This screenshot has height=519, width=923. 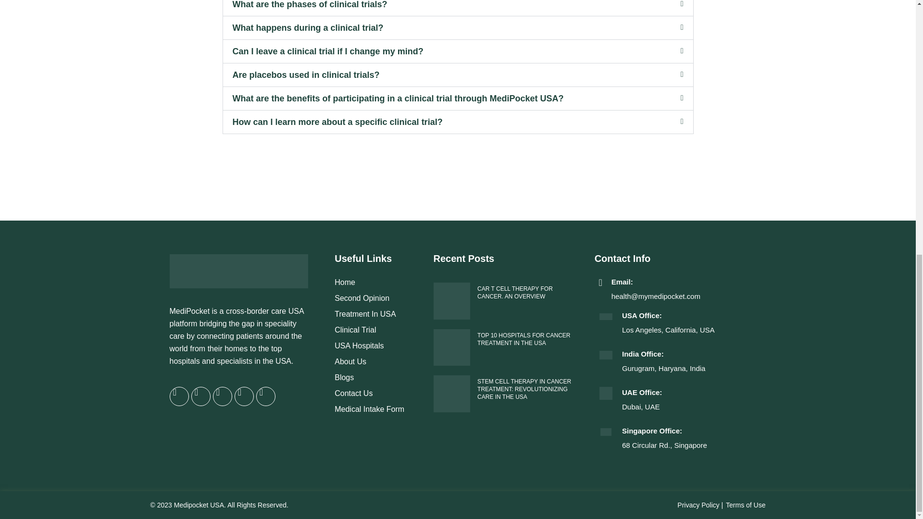 I want to click on What are the phases of clinical trials?, so click(x=310, y=5).